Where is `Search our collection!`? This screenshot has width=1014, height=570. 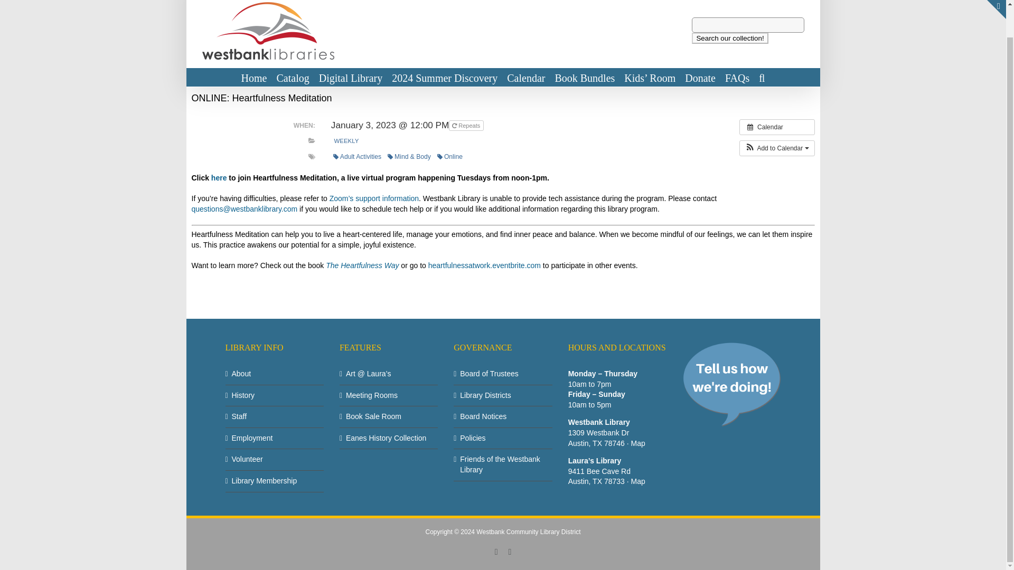 Search our collection! is located at coordinates (729, 38).